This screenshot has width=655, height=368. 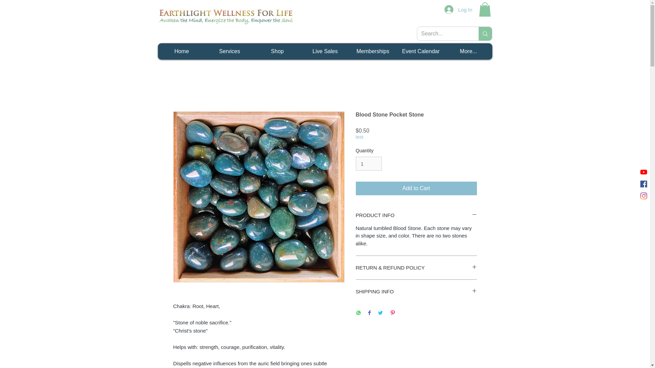 What do you see at coordinates (416, 215) in the screenshot?
I see `PRODUCT INFO` at bounding box center [416, 215].